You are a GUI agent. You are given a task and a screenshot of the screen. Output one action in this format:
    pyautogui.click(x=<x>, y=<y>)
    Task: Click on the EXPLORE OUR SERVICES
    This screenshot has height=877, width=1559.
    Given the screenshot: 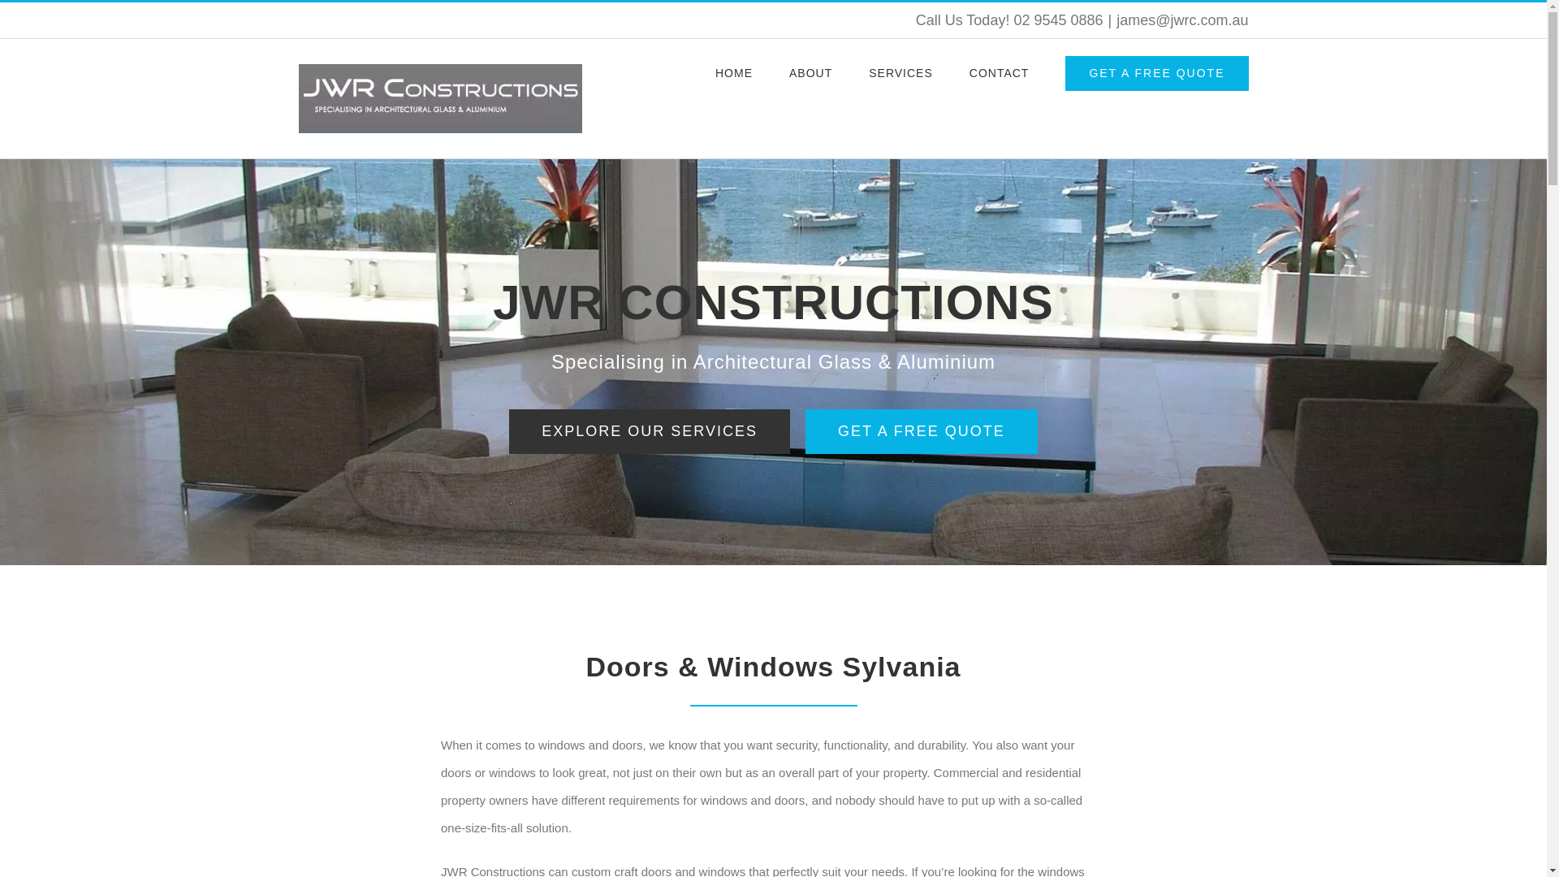 What is the action you would take?
    pyautogui.click(x=650, y=432)
    